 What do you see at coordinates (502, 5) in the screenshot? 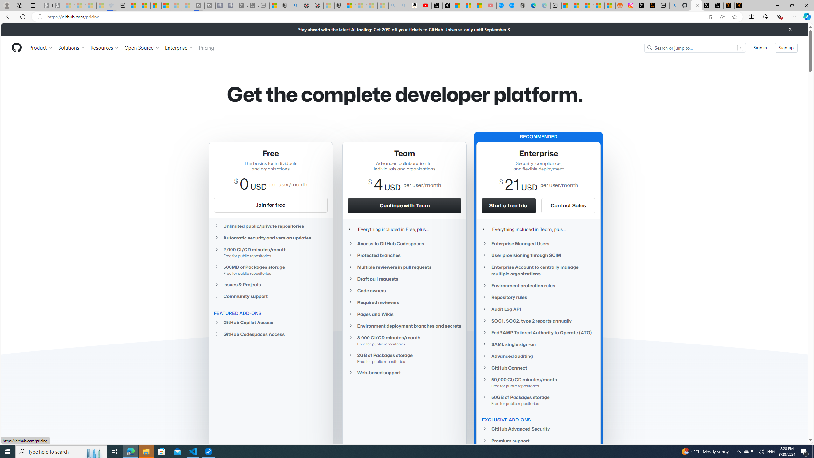
I see `Opinion: Op-Ed and Commentary - USA TODAY` at bounding box center [502, 5].